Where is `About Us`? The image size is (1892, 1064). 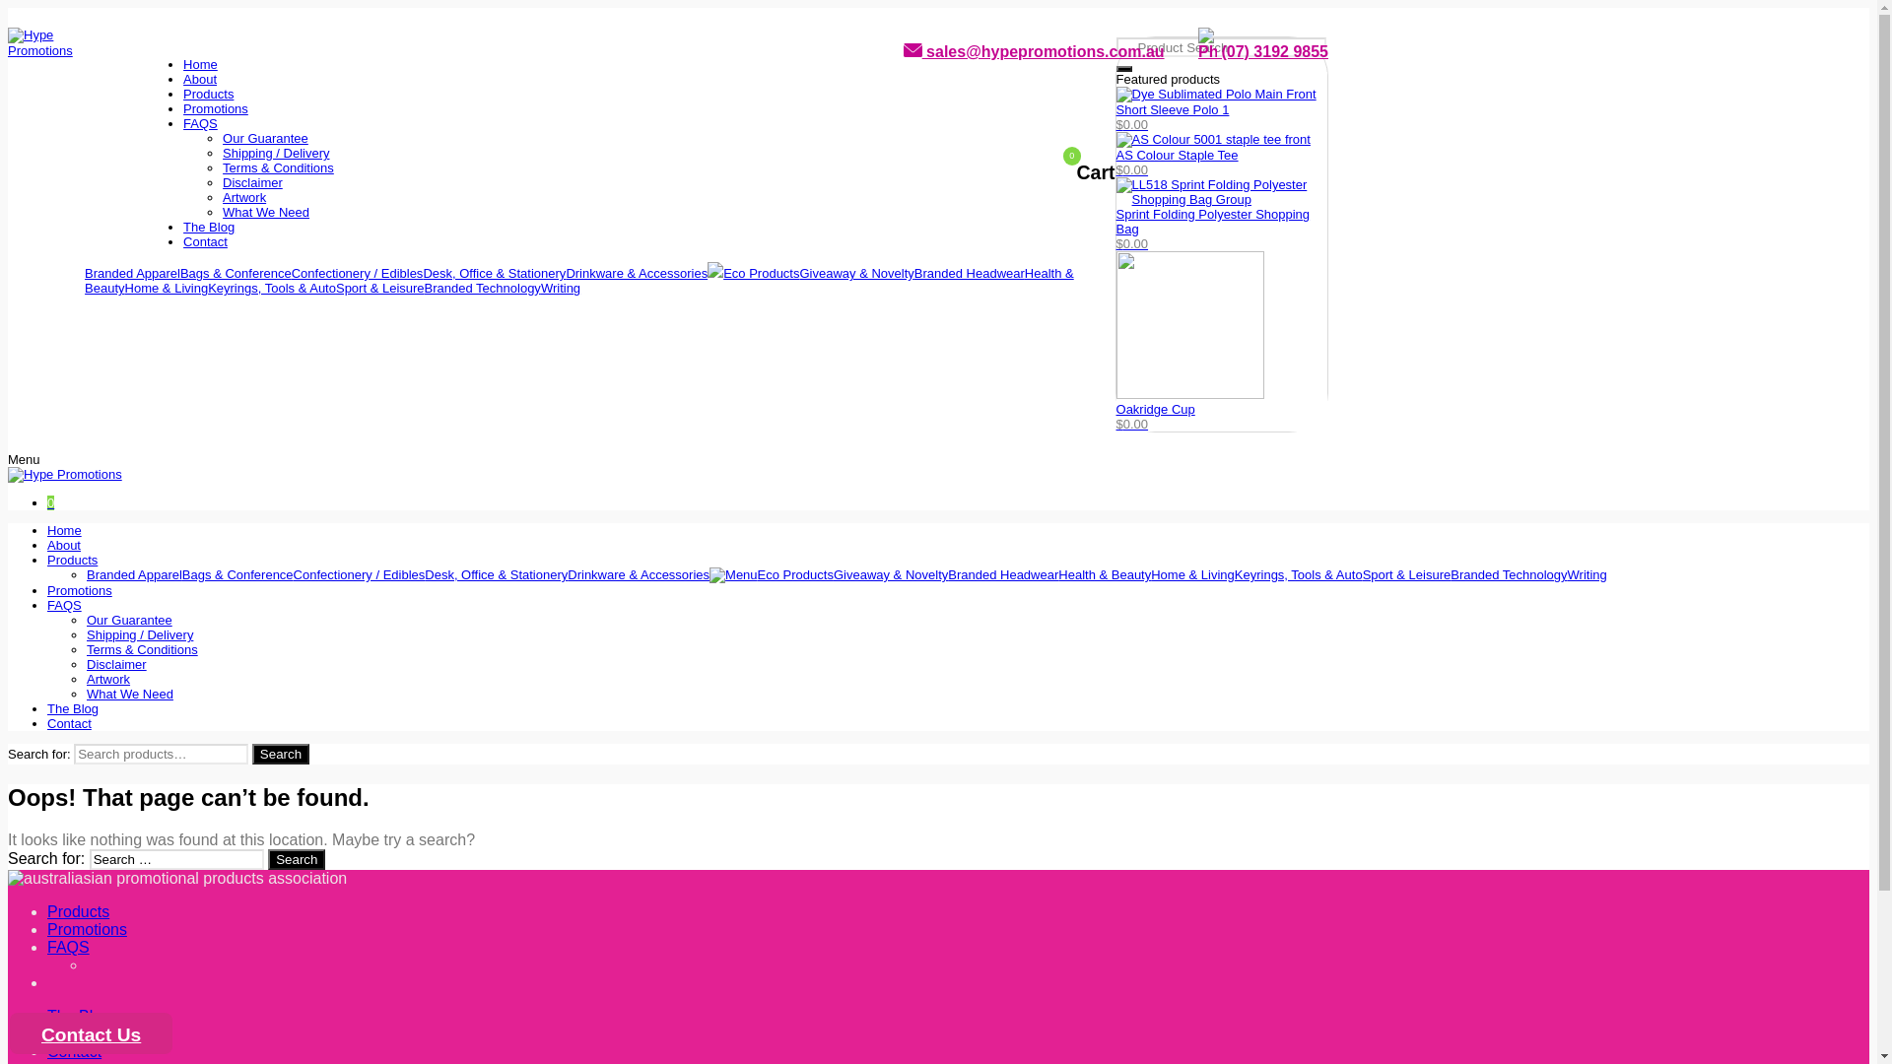 About Us is located at coordinates (80, 1034).